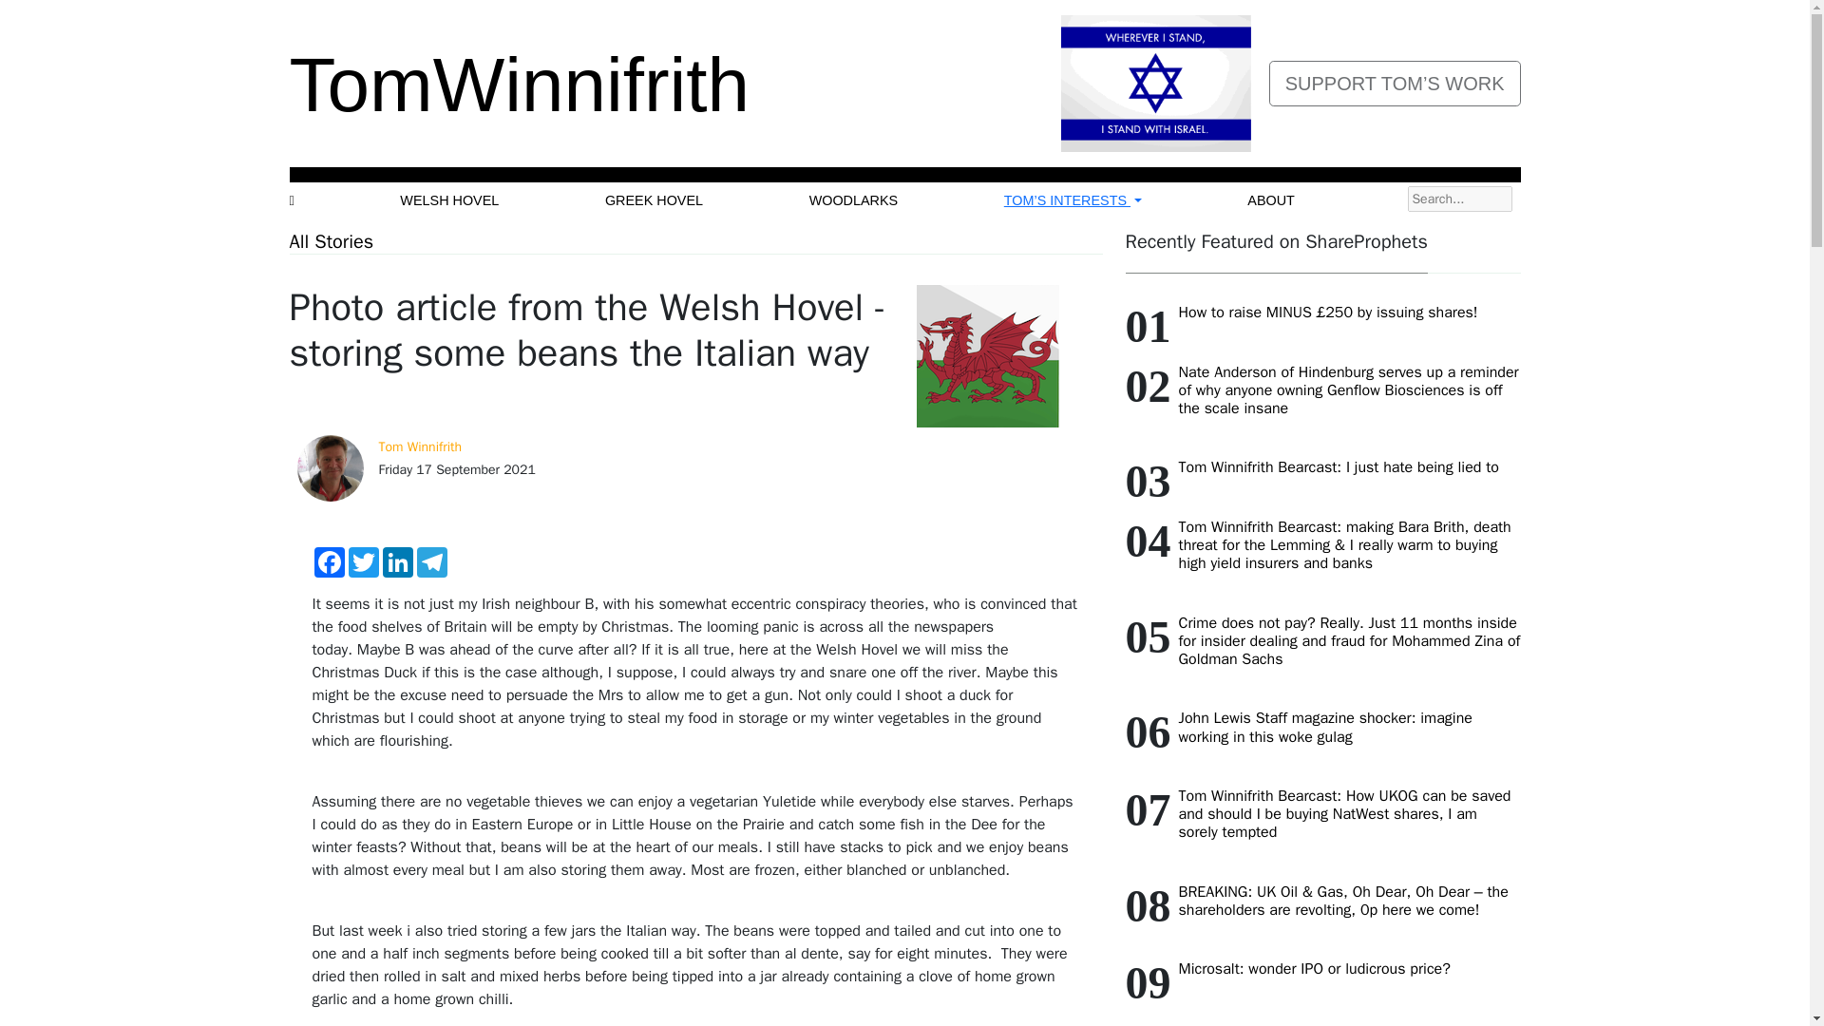 This screenshot has height=1026, width=1824. I want to click on WOODLARKS, so click(854, 201).